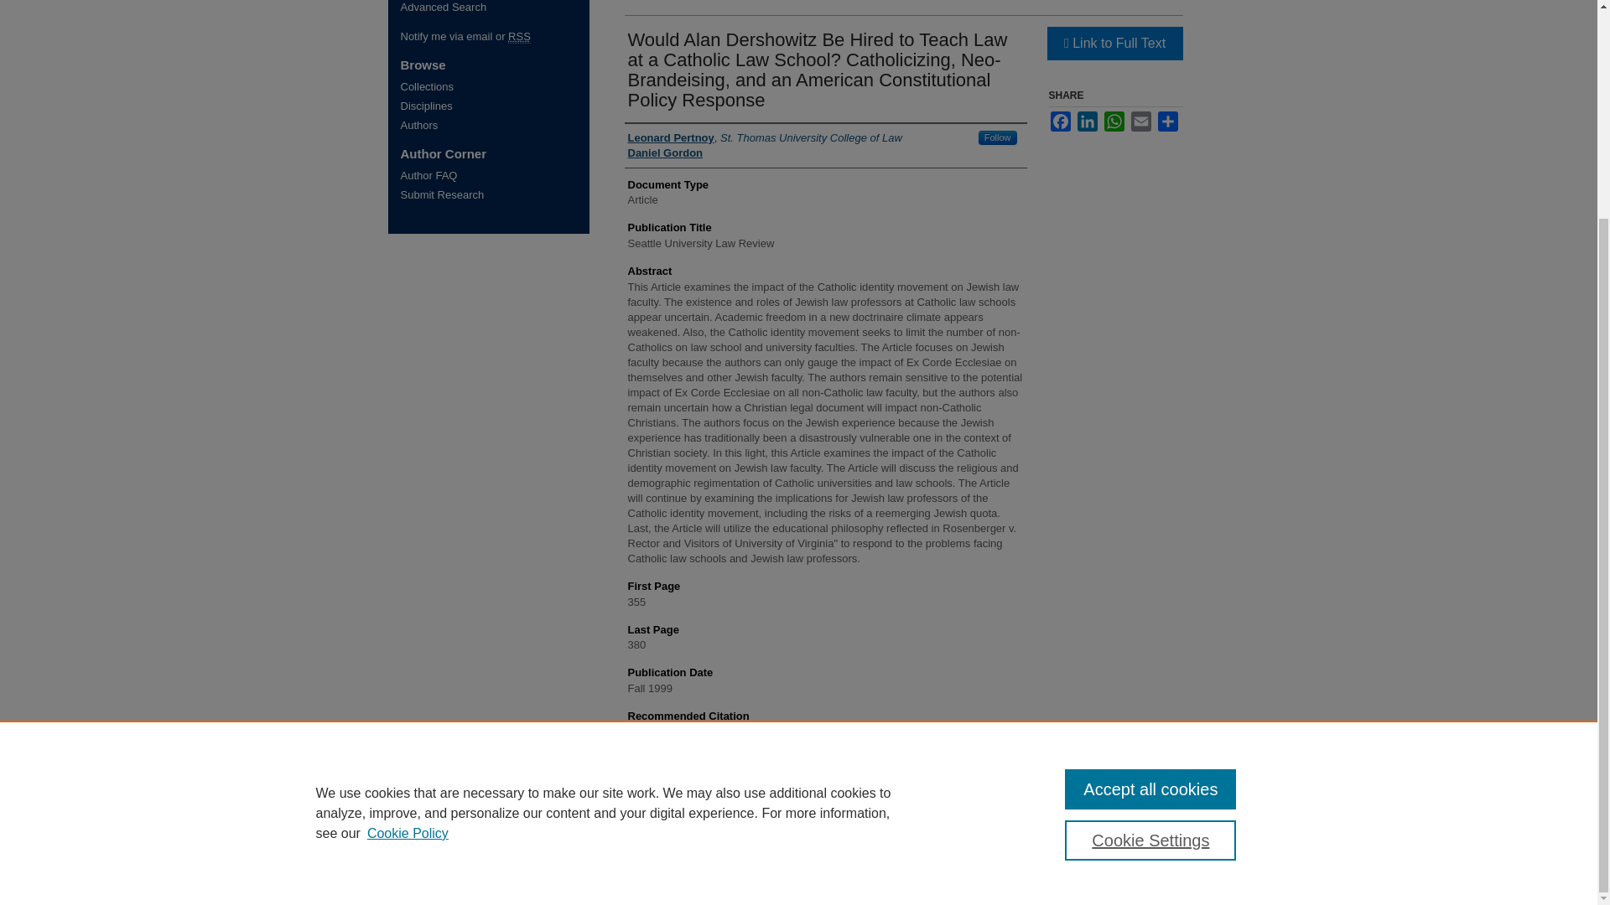 The width and height of the screenshot is (1610, 905). What do you see at coordinates (495, 35) in the screenshot?
I see `Email or RSS Notifications` at bounding box center [495, 35].